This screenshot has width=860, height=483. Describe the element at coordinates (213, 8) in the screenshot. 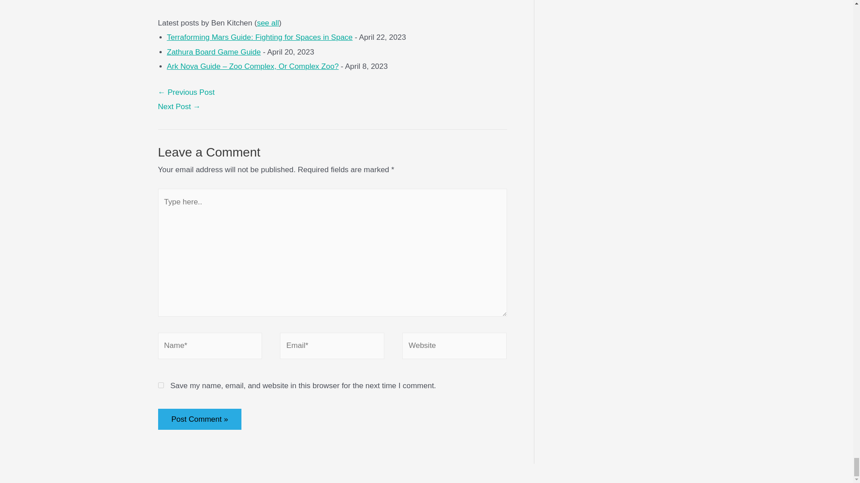

I see `Ben Kitchen` at that location.